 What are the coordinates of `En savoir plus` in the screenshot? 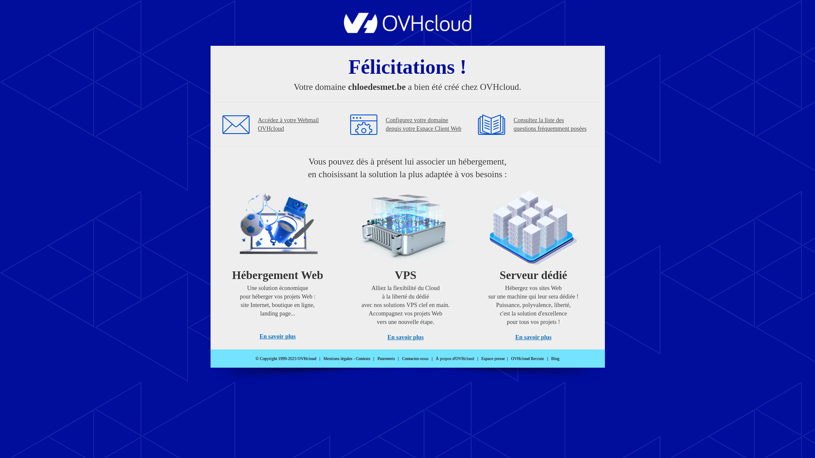 It's located at (278, 337).